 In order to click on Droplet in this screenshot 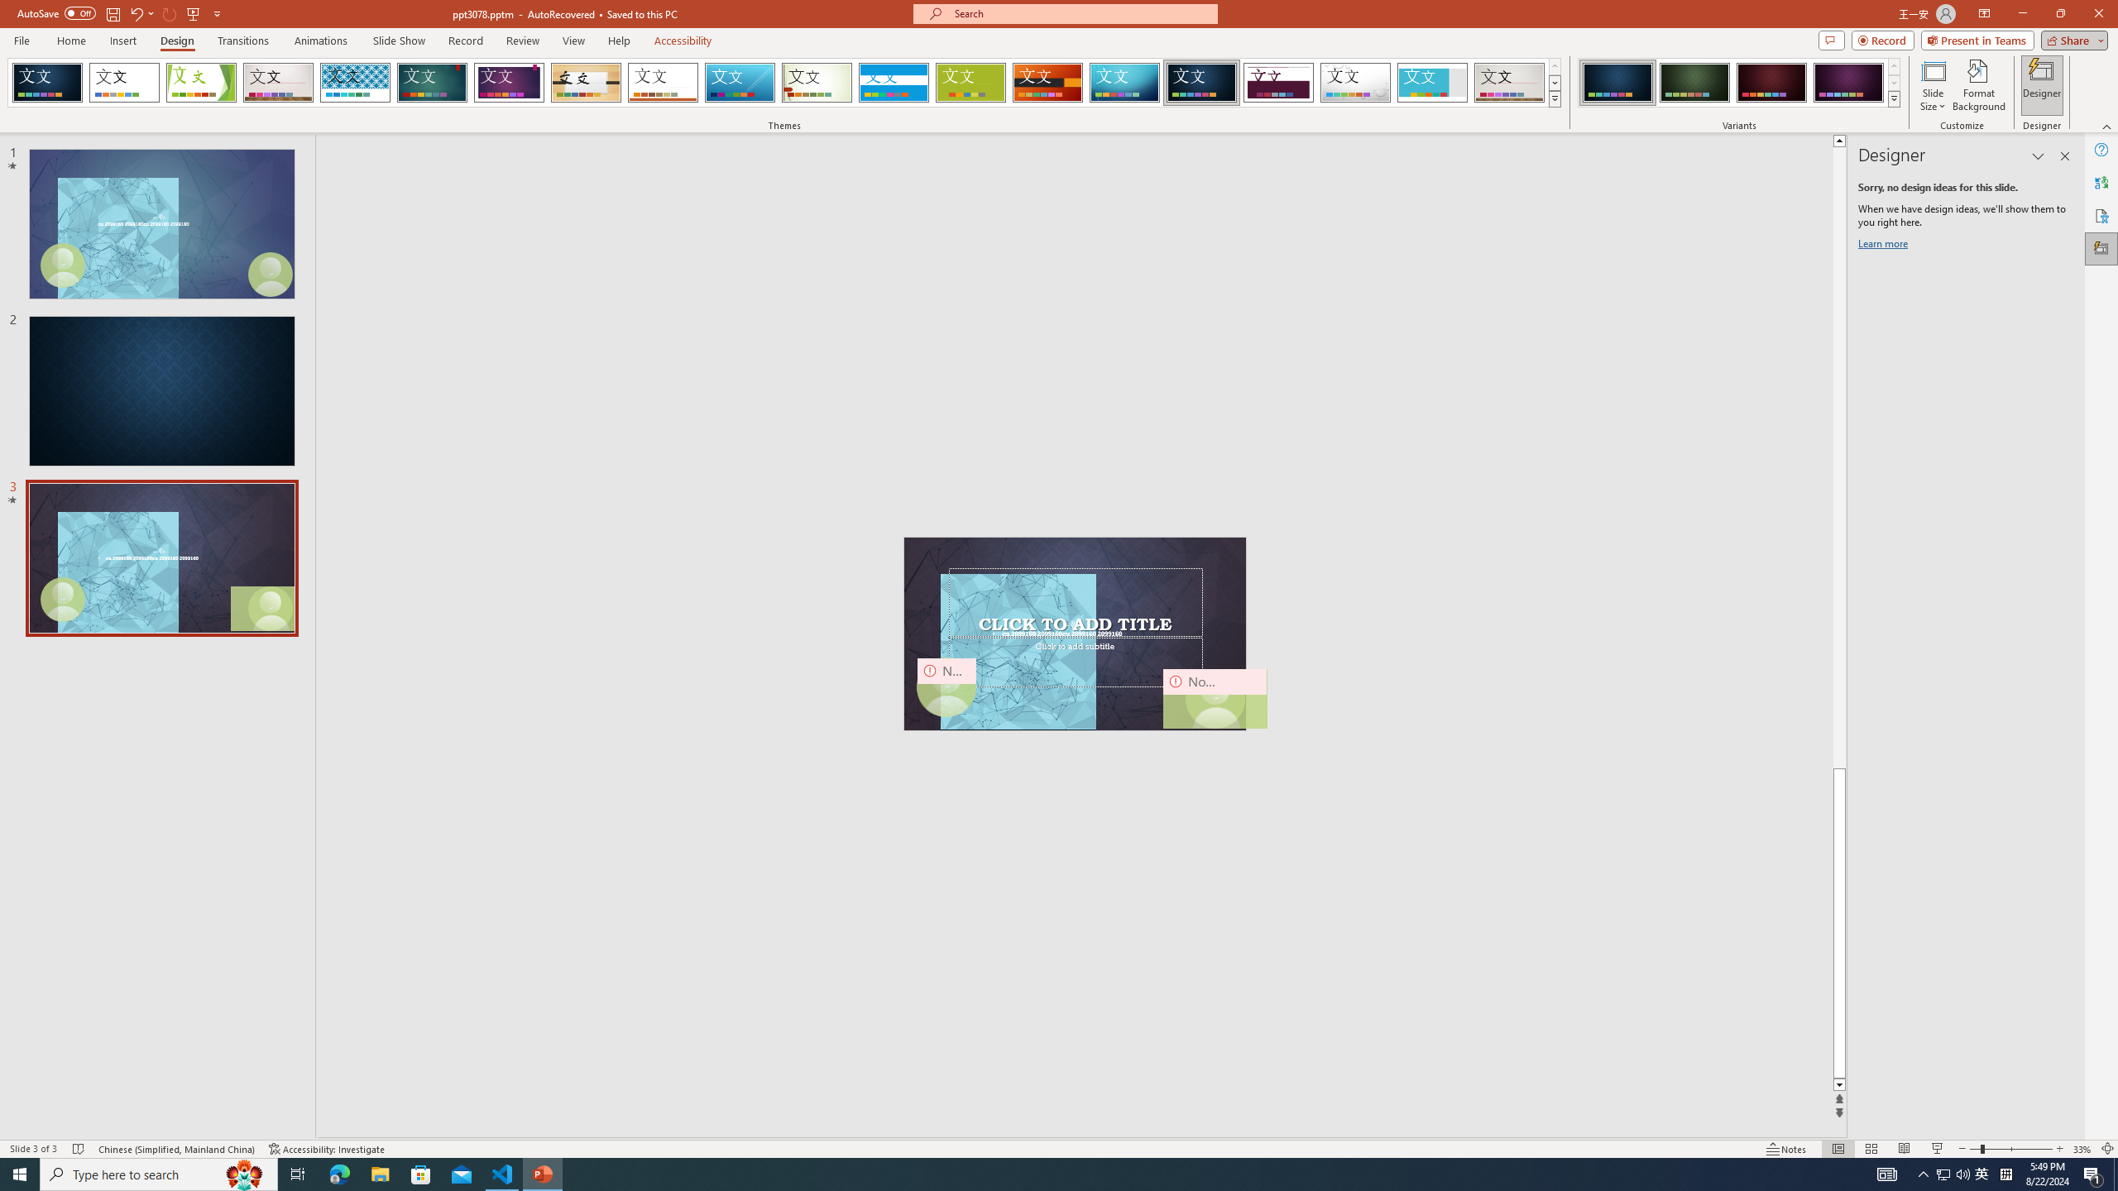, I will do `click(1355, 83)`.